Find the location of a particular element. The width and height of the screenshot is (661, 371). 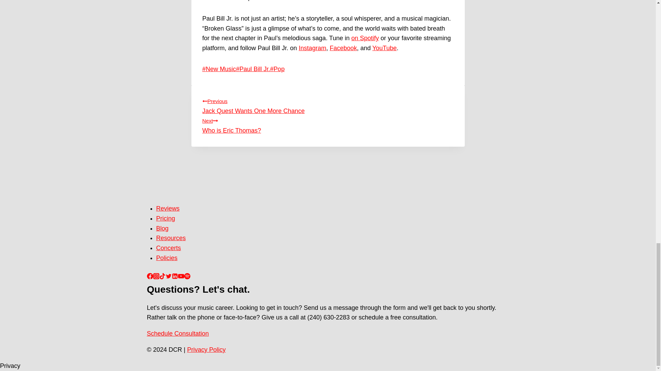

Reviews is located at coordinates (365, 38).